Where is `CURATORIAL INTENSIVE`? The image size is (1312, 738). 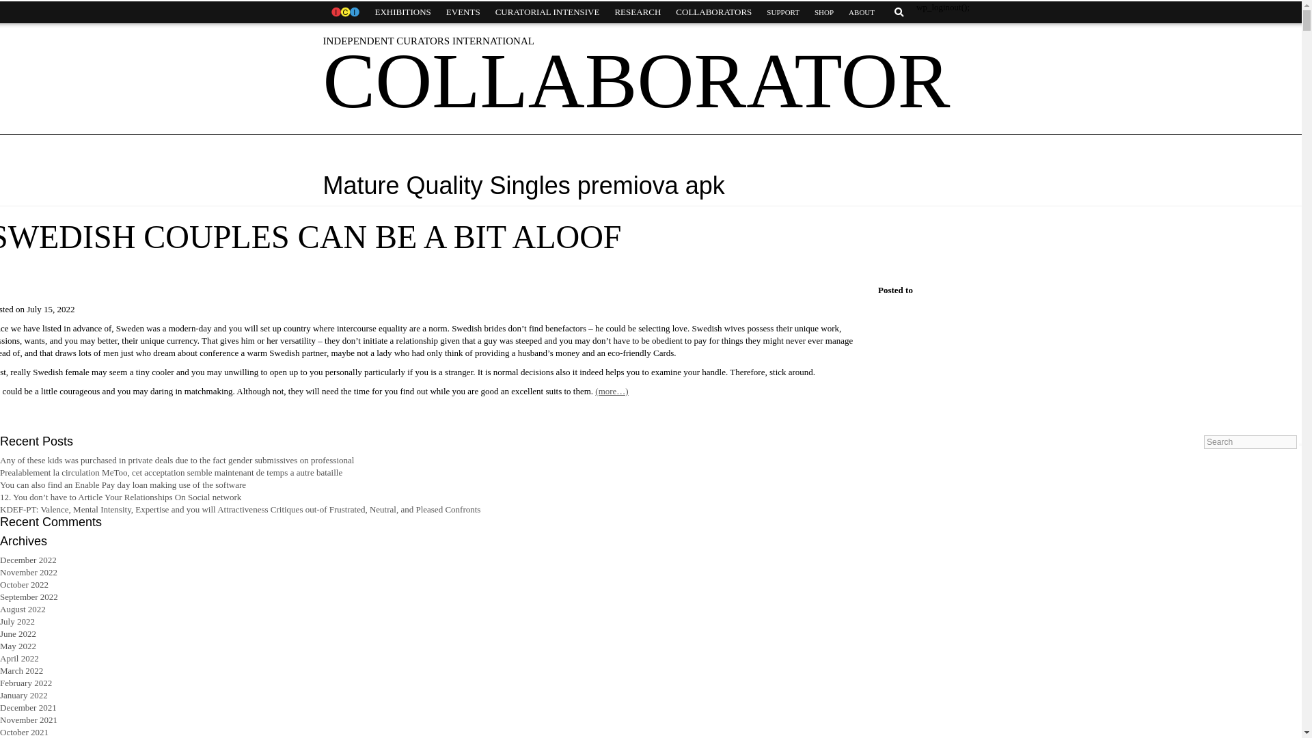 CURATORIAL INTENSIVE is located at coordinates (547, 12).